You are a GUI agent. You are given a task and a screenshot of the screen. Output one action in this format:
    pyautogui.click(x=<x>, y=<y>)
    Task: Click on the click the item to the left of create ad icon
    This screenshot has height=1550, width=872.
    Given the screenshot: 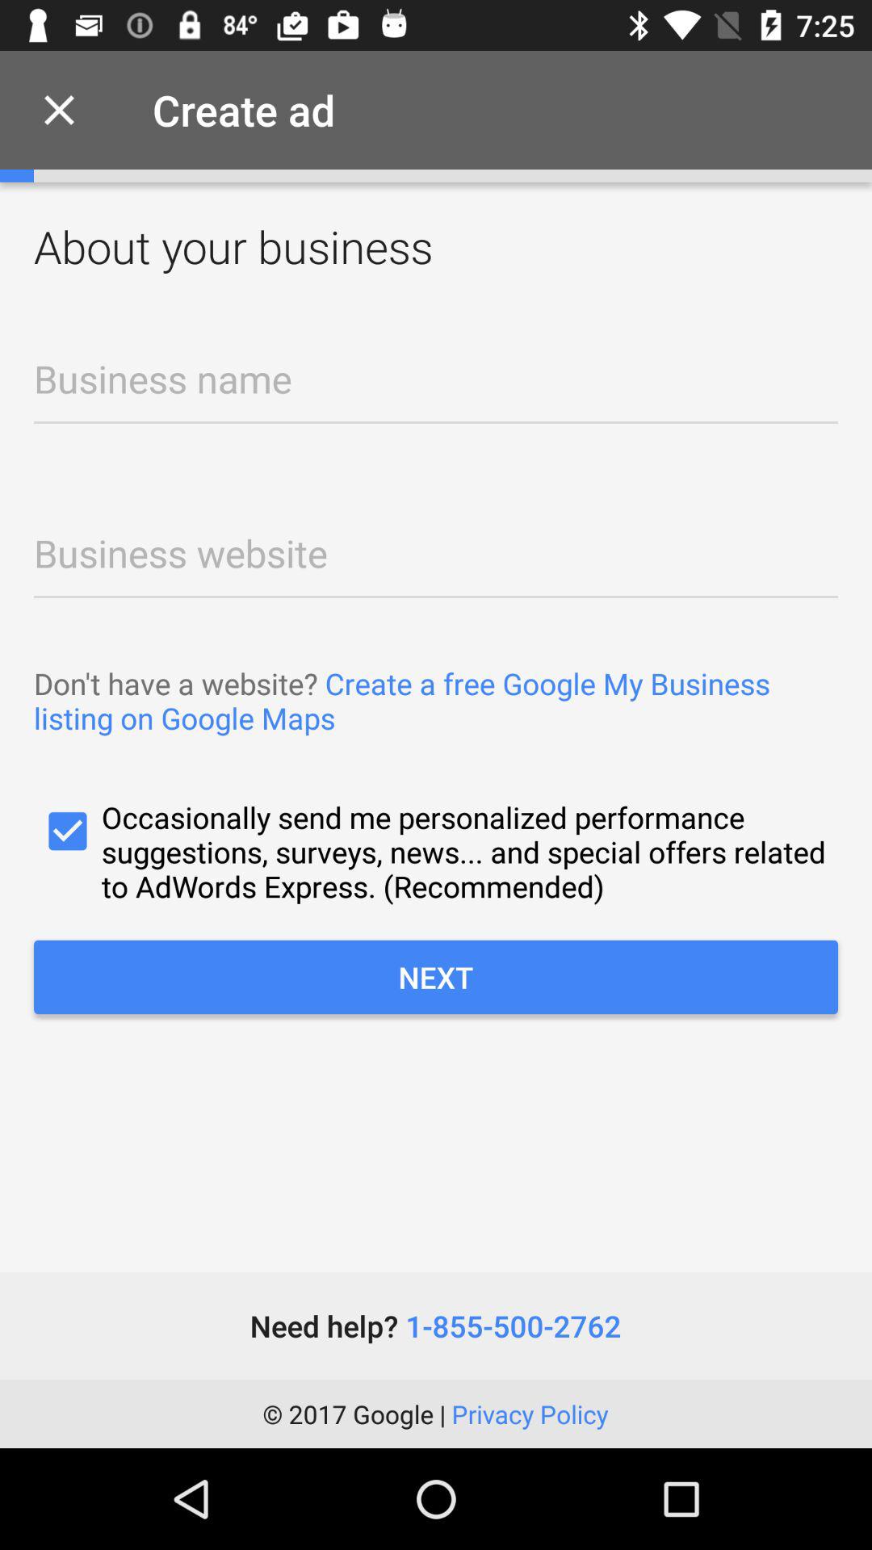 What is the action you would take?
    pyautogui.click(x=59, y=110)
    